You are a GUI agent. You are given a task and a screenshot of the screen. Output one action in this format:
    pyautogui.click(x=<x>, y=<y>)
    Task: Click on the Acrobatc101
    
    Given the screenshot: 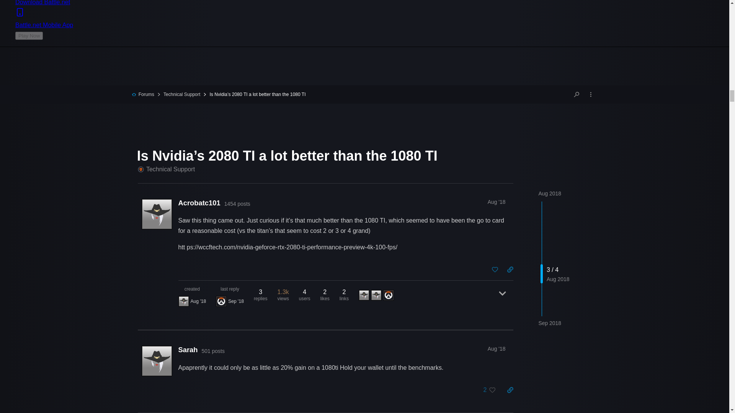 What is the action you would take?
    pyautogui.click(x=199, y=203)
    